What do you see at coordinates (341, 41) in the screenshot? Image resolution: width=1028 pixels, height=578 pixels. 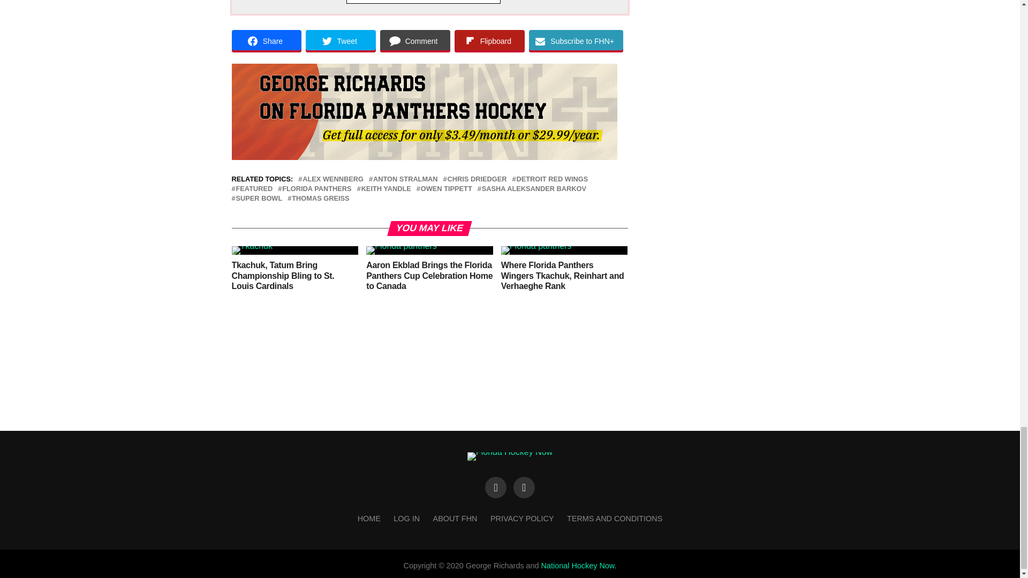 I see `Share on Tweet` at bounding box center [341, 41].